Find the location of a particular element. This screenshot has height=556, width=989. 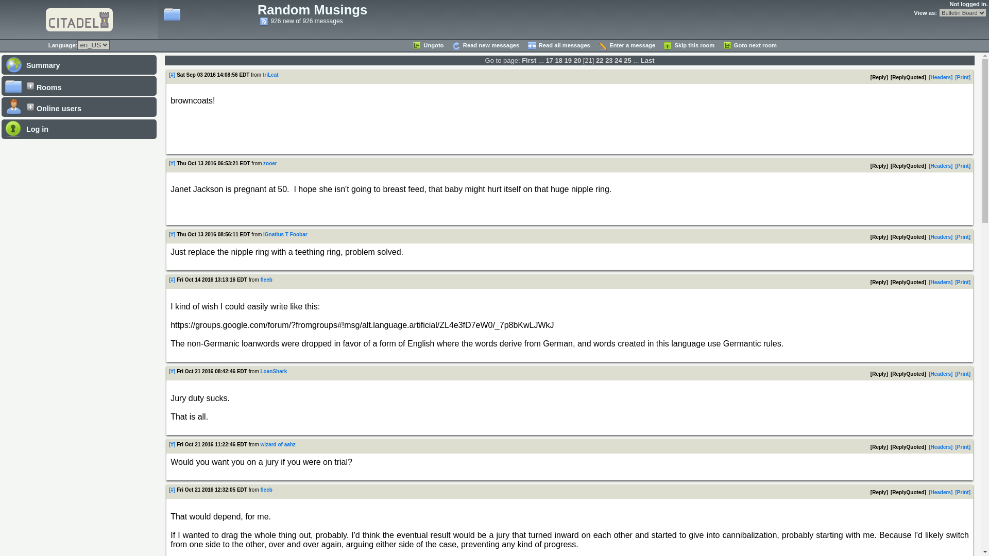

22 is located at coordinates (600, 61).